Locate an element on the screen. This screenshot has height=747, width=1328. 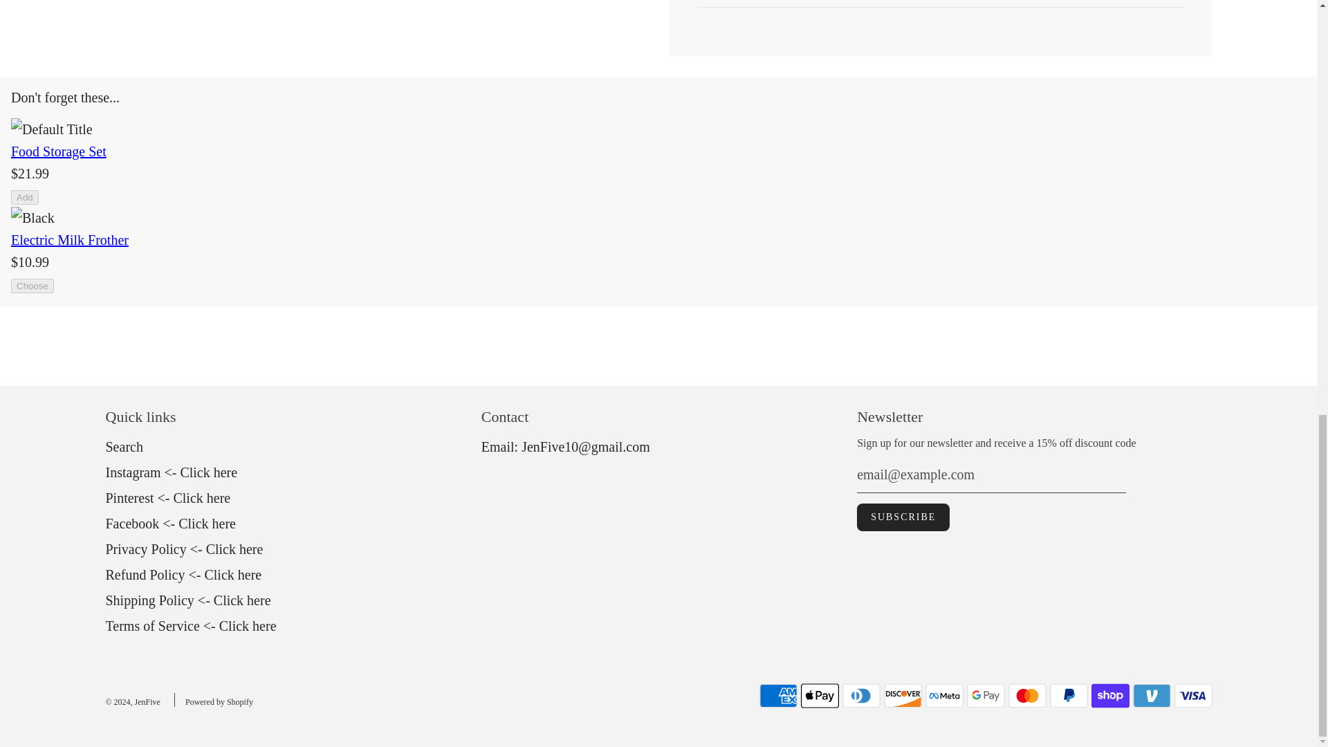
American Express is located at coordinates (779, 696).